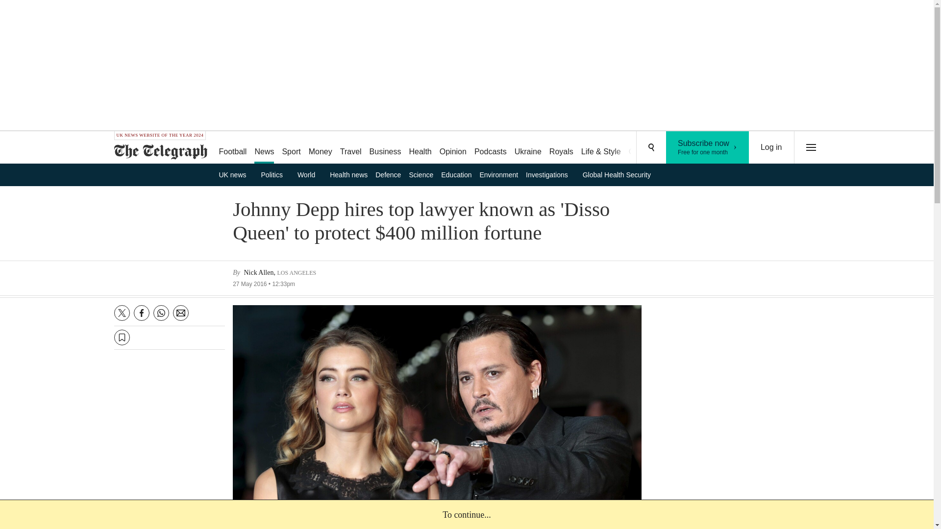 The height and width of the screenshot is (529, 941). What do you see at coordinates (291, 148) in the screenshot?
I see `Sport` at bounding box center [291, 148].